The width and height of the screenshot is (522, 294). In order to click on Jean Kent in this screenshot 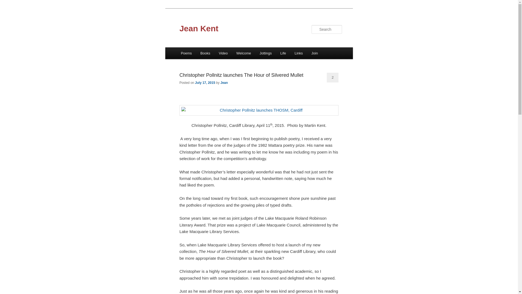, I will do `click(199, 28)`.